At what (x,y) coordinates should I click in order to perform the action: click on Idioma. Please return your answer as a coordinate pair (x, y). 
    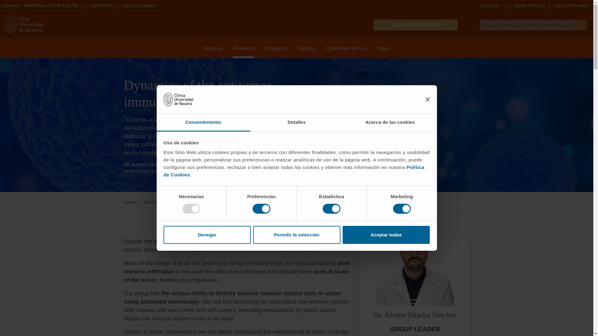
    Looking at the image, I should click on (493, 6).